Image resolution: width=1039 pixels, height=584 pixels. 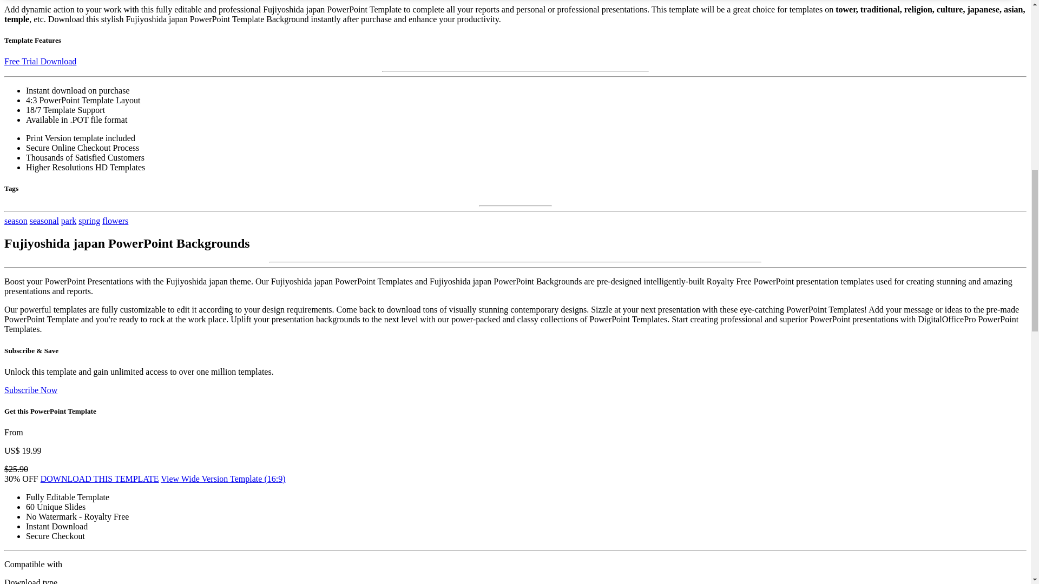 I want to click on spring powerpoint templates, so click(x=89, y=221).